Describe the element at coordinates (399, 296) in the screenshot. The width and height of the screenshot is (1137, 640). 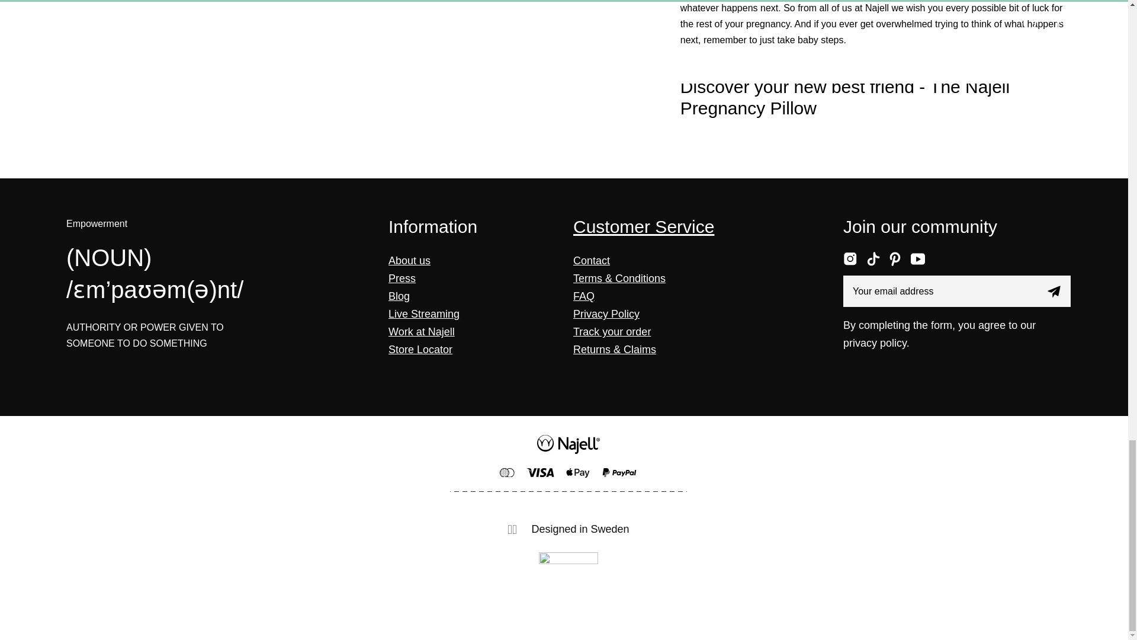
I see `Blog` at that location.